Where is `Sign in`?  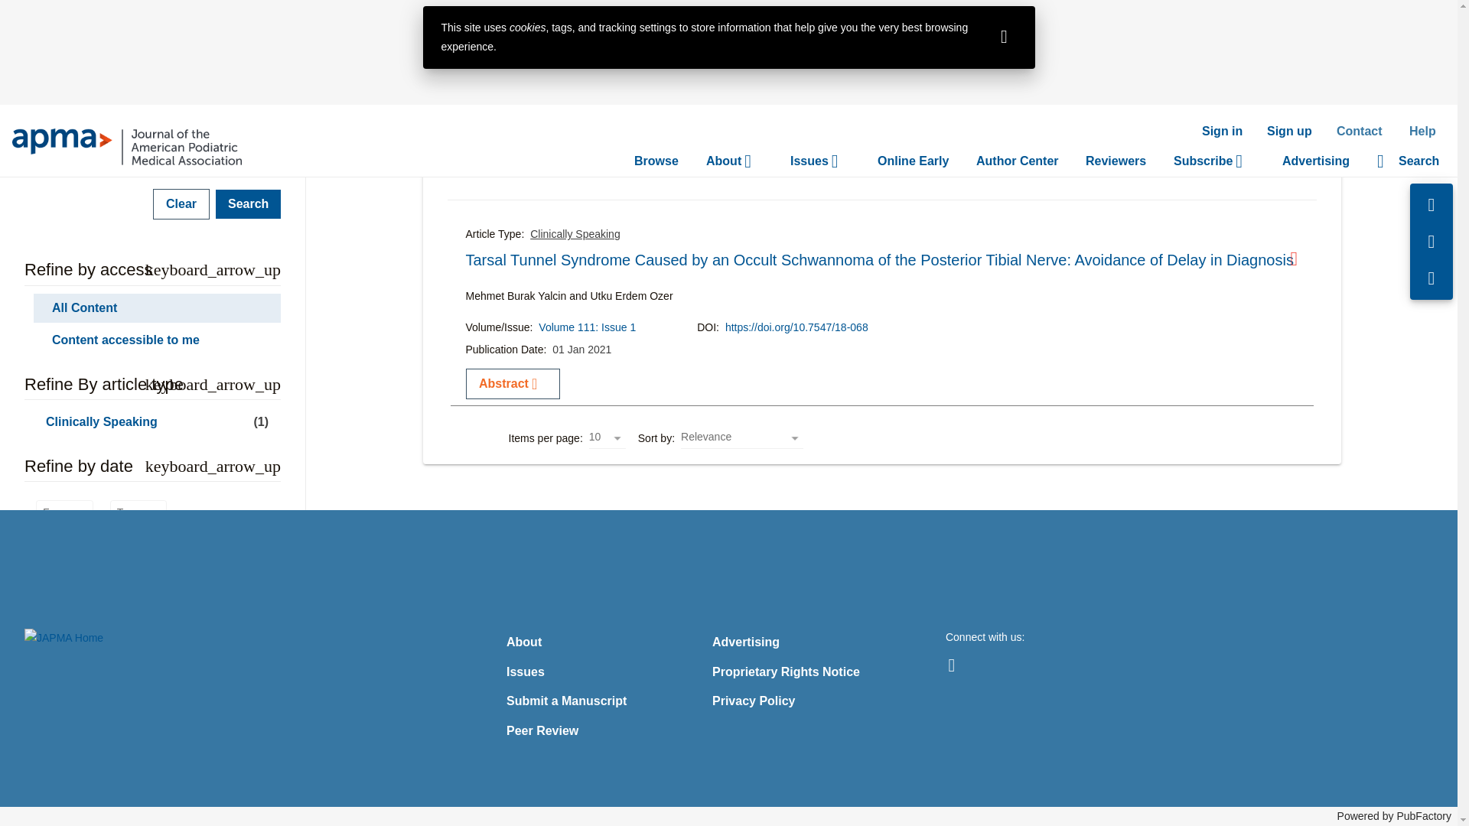 Sign in is located at coordinates (1222, 132).